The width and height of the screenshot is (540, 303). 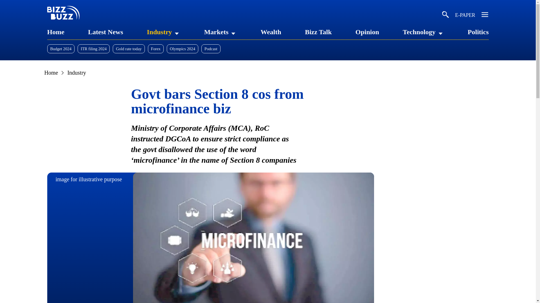 What do you see at coordinates (318, 32) in the screenshot?
I see `Bizz Talk` at bounding box center [318, 32].